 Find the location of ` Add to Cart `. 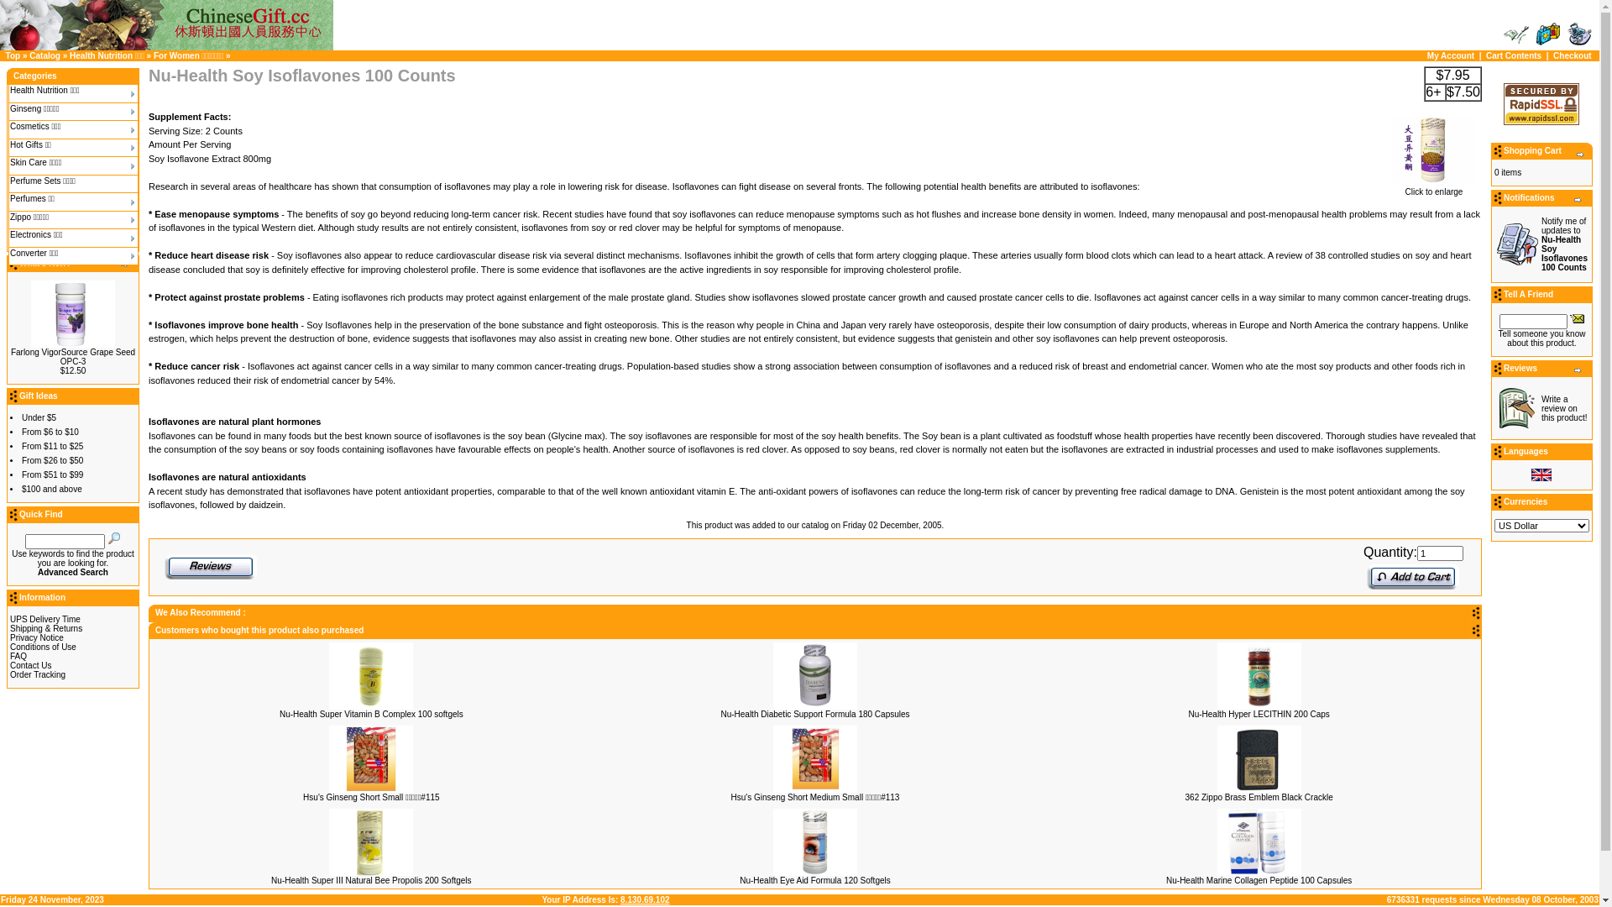

 Add to Cart  is located at coordinates (1413, 577).